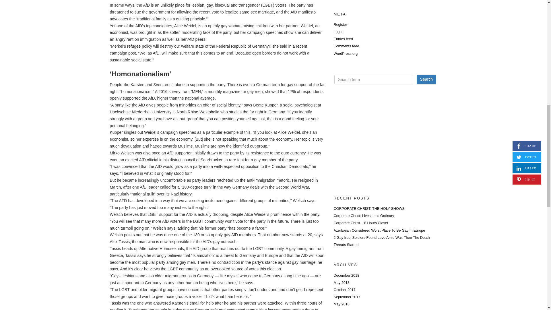 This screenshot has width=551, height=310. What do you see at coordinates (426, 79) in the screenshot?
I see `Search` at bounding box center [426, 79].